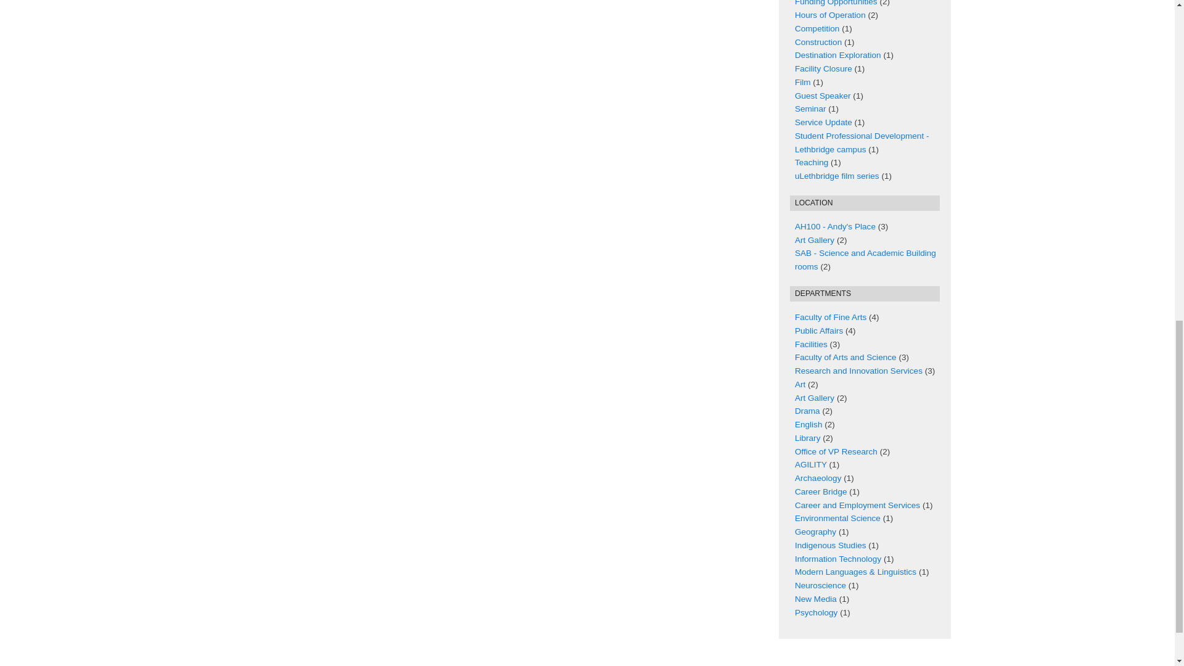 The height and width of the screenshot is (666, 1184). I want to click on Guest Speaker, so click(823, 96).